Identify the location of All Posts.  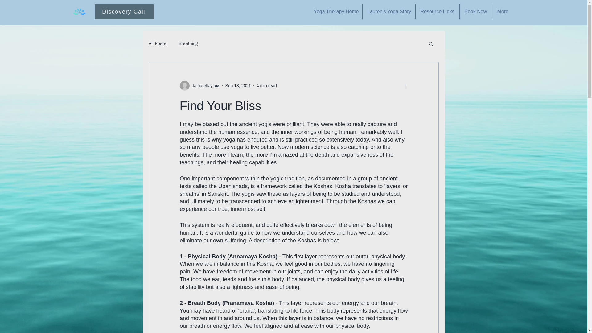
(157, 43).